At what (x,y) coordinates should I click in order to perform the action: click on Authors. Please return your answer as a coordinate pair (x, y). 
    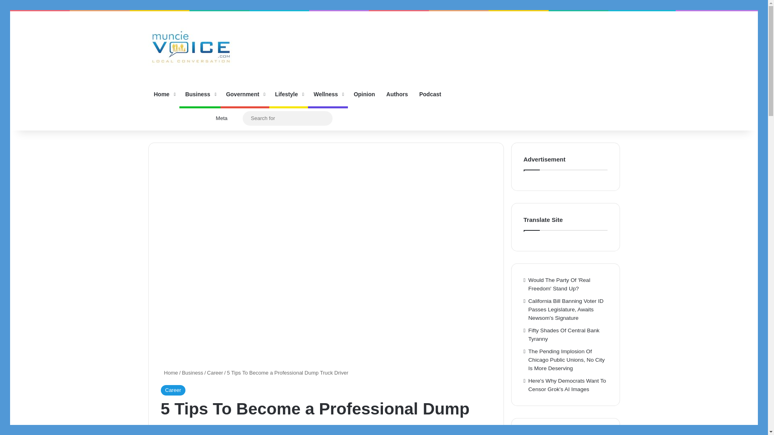
    Looking at the image, I should click on (397, 94).